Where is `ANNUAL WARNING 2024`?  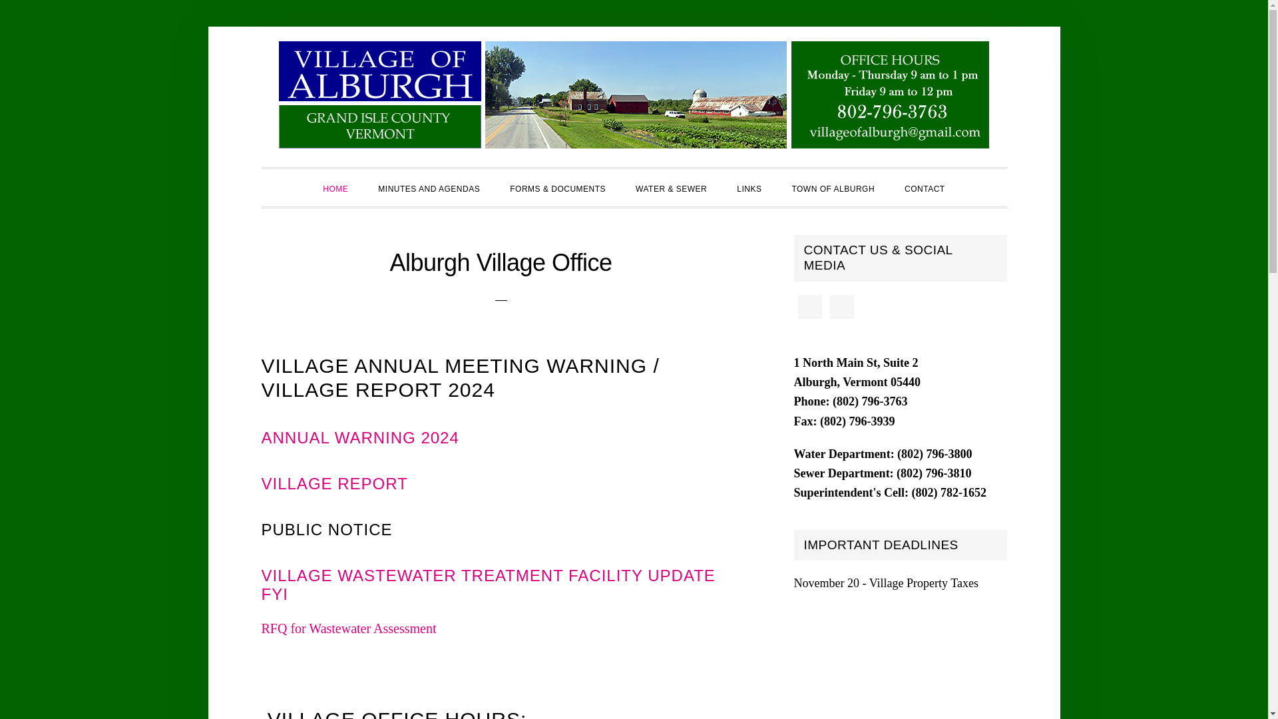
ANNUAL WARNING 2024 is located at coordinates (359, 437).